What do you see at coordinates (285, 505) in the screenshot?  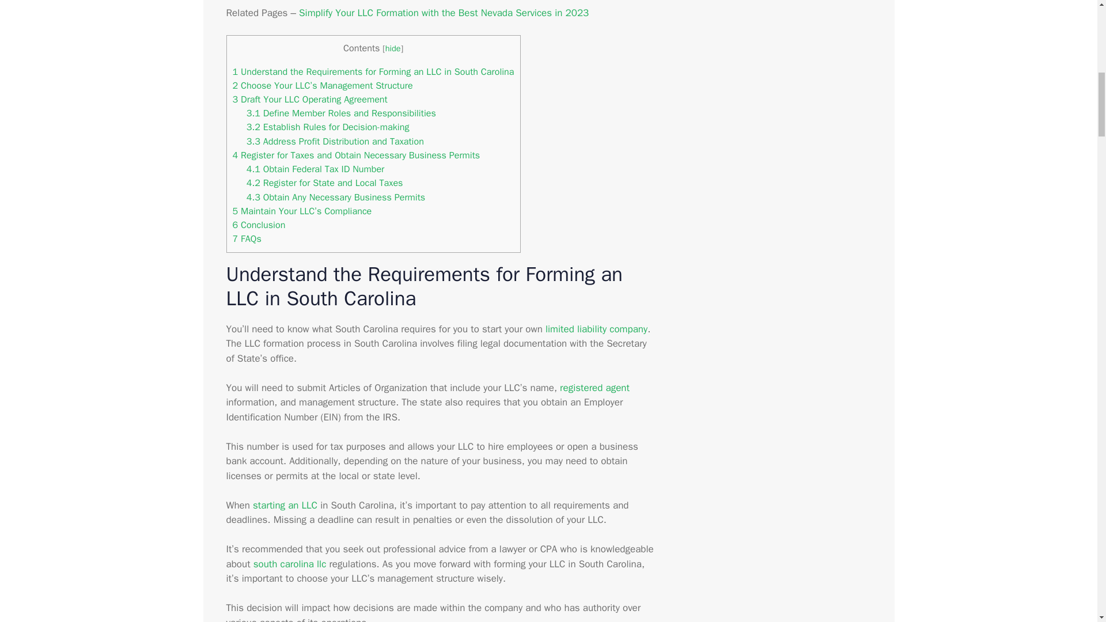 I see `starting an LLC` at bounding box center [285, 505].